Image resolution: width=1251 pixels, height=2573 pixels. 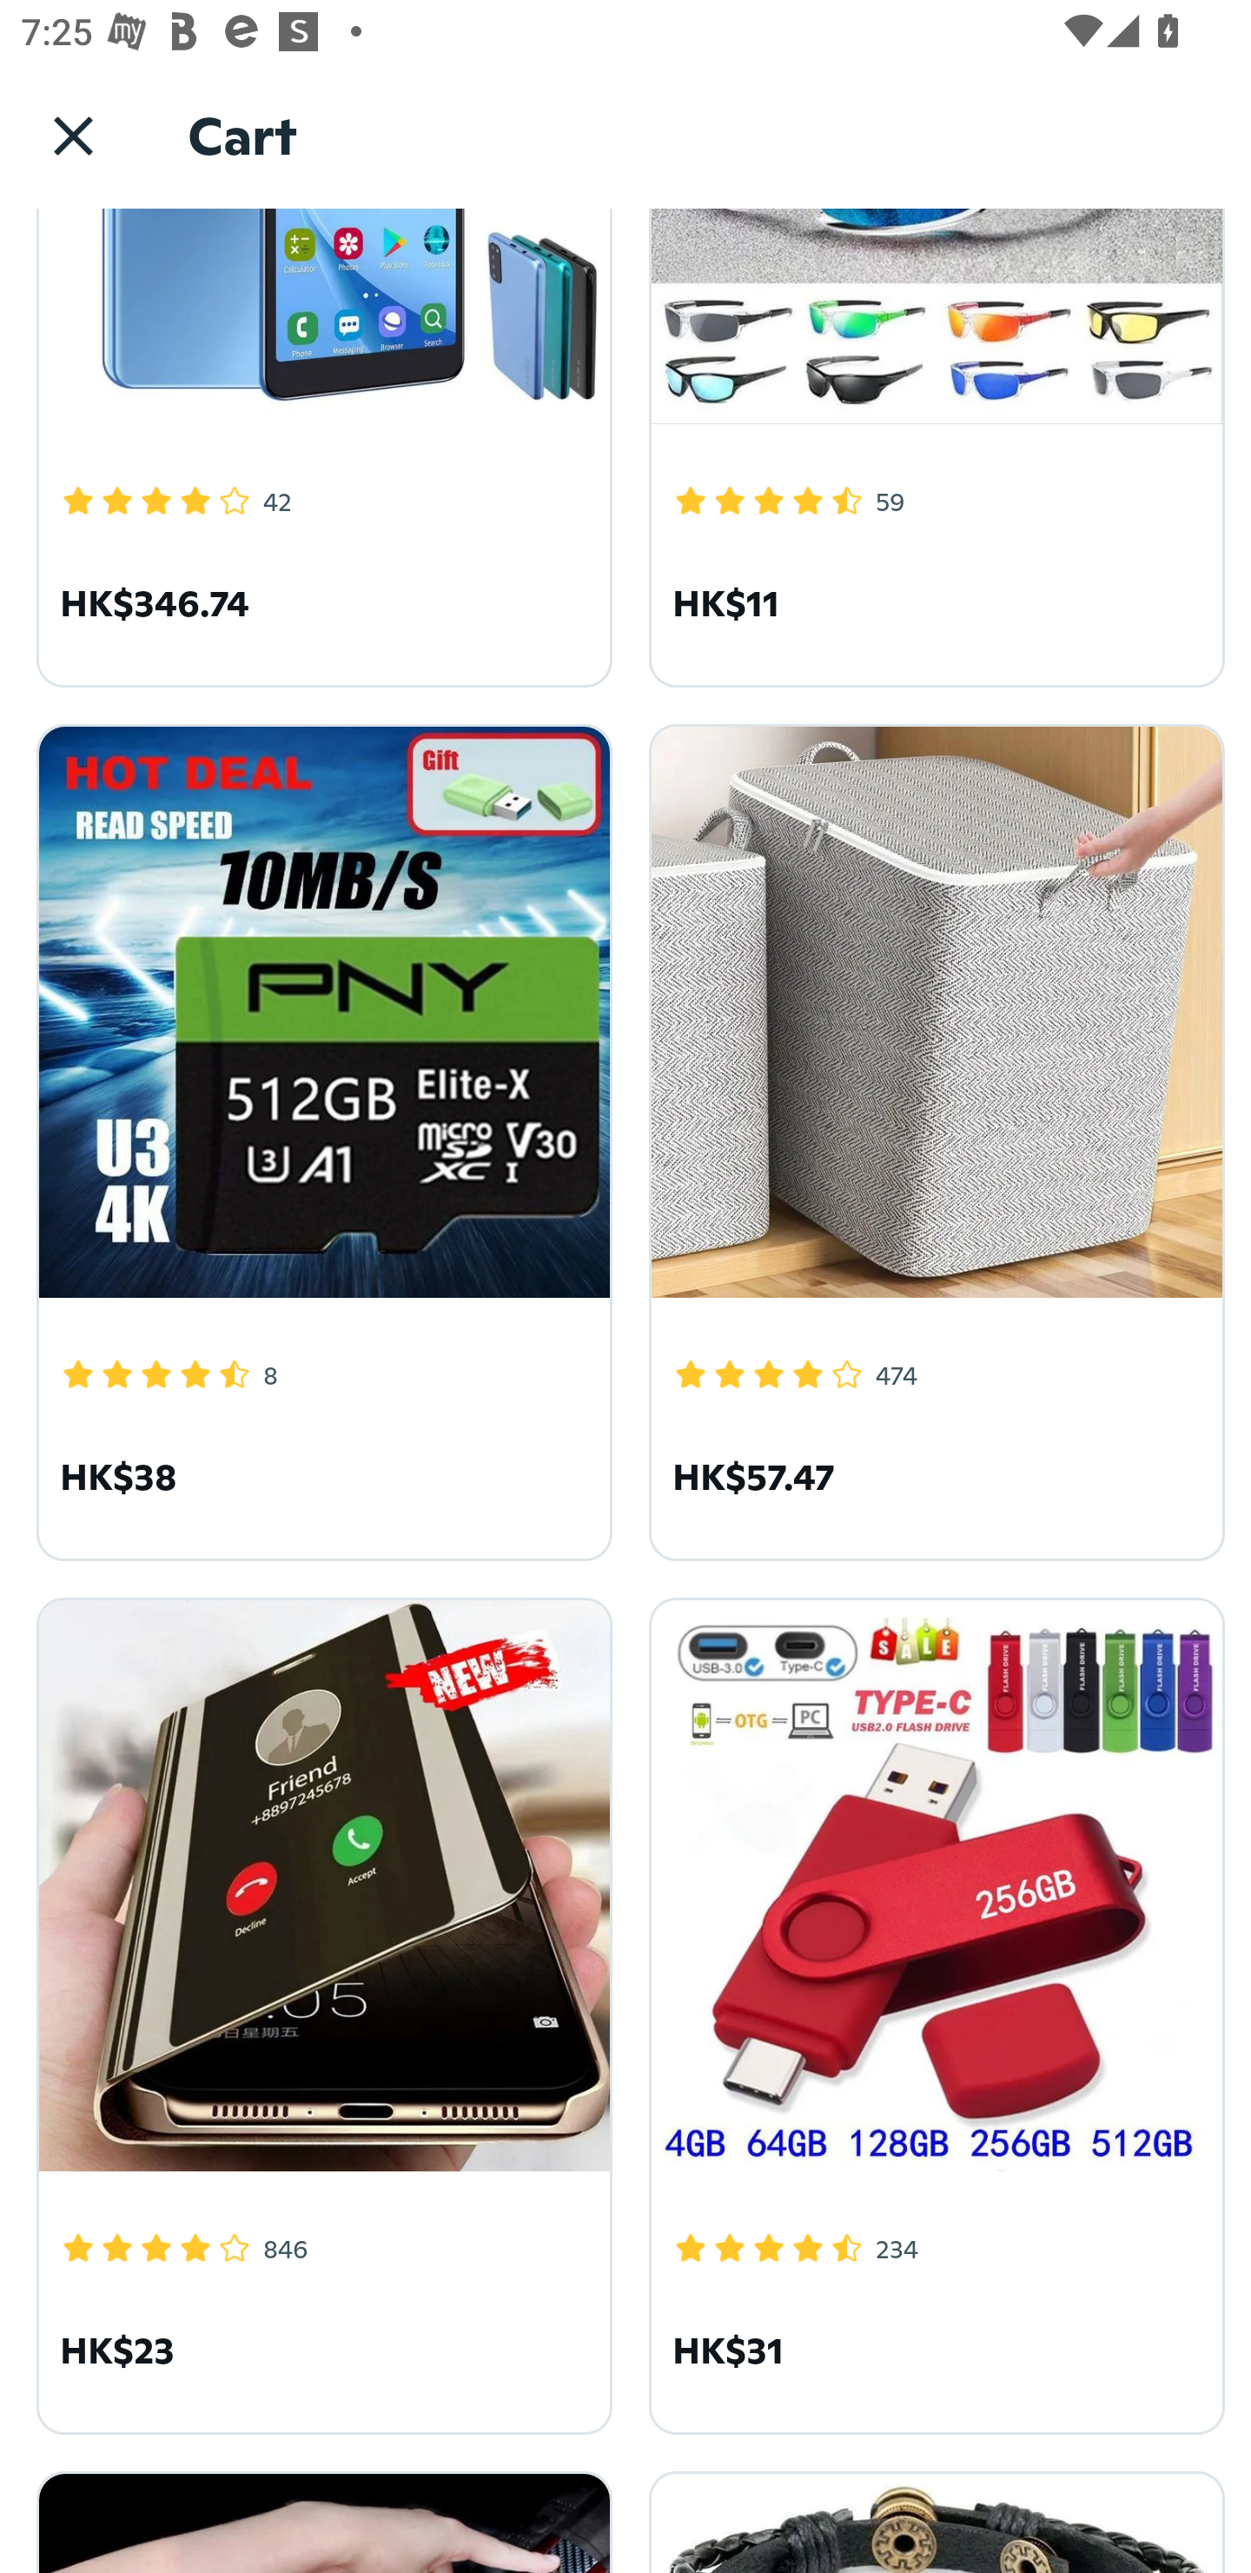 I want to click on 3.8 Star Rating 42 HK$346.74, so click(x=320, y=447).